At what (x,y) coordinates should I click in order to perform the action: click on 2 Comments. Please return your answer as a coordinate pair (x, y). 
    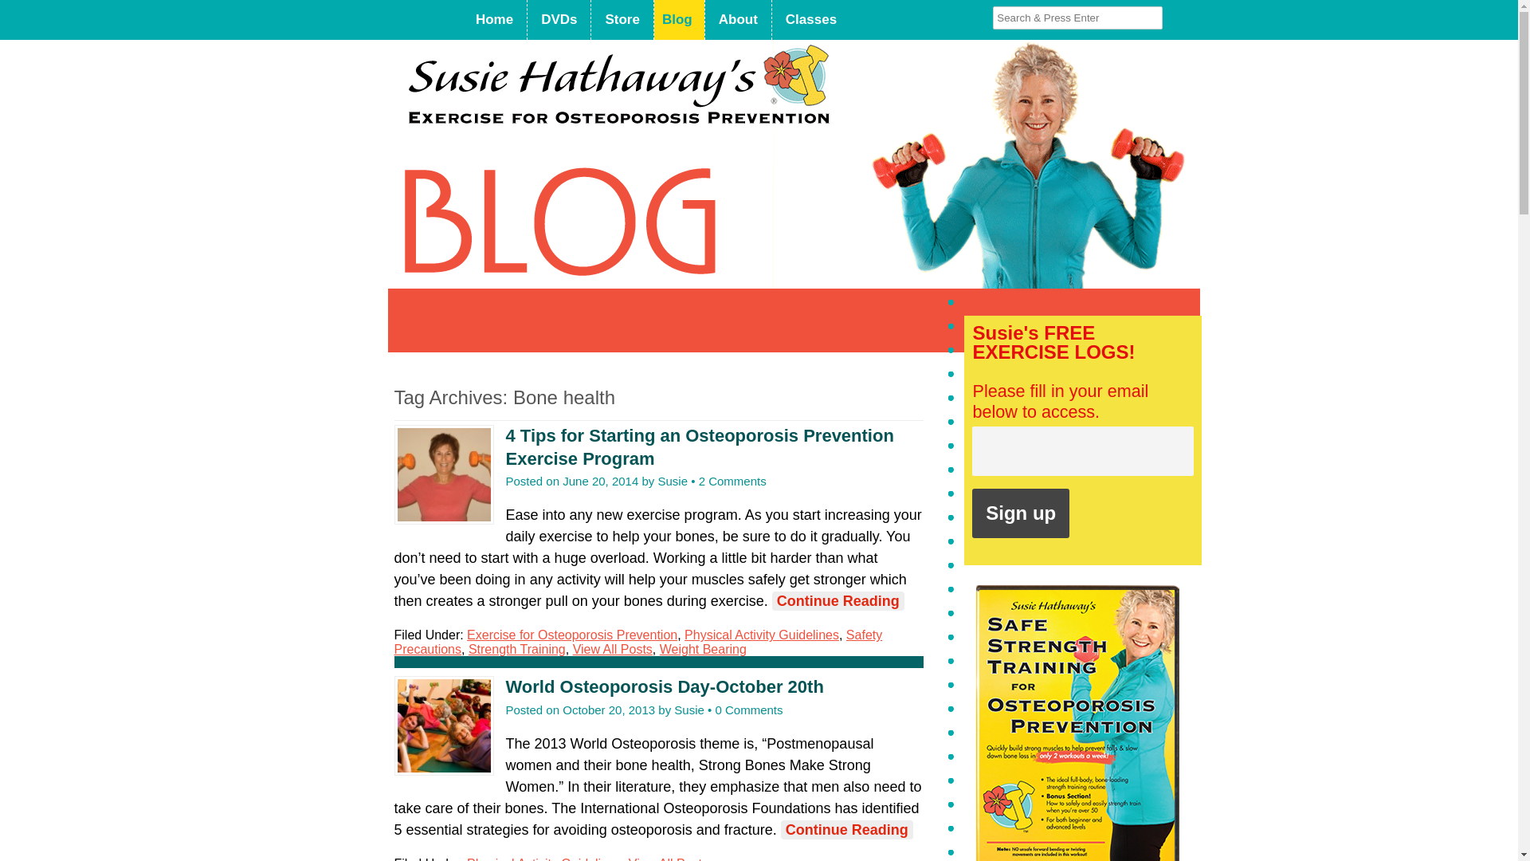
    Looking at the image, I should click on (732, 482).